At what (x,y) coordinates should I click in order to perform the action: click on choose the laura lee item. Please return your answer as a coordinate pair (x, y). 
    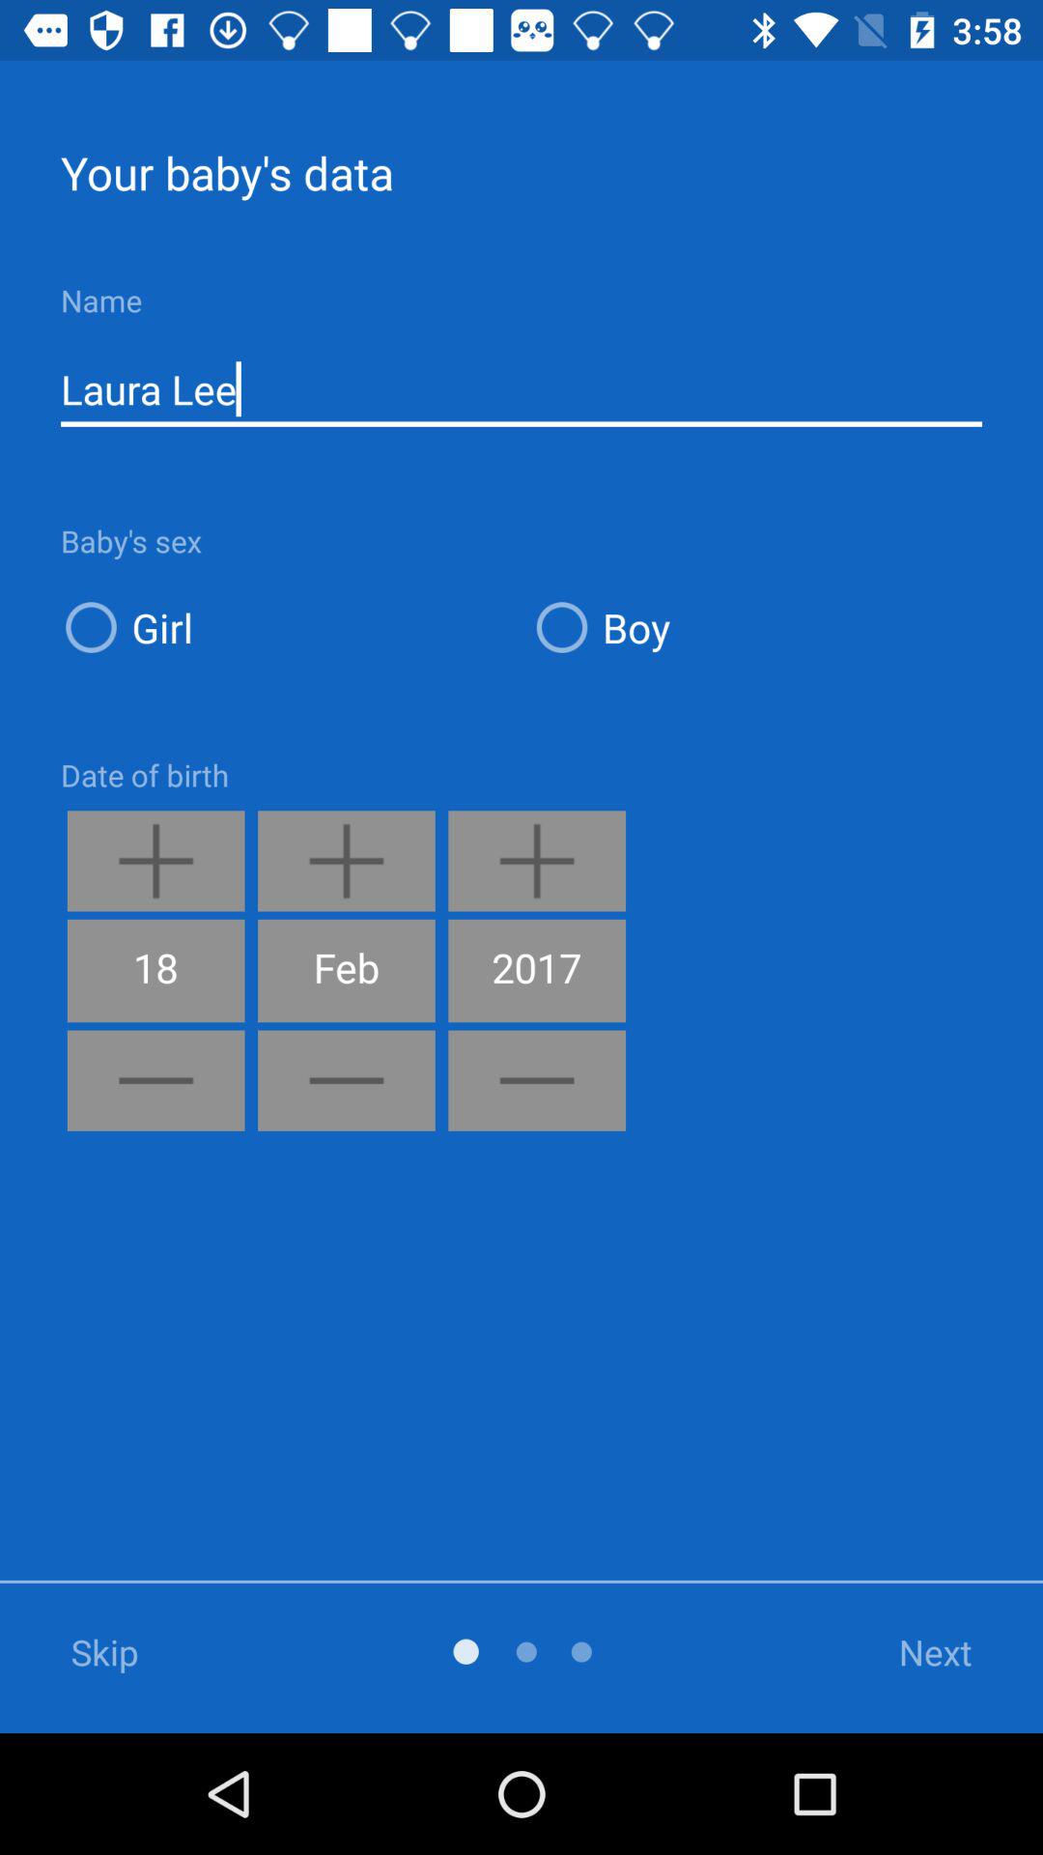
    Looking at the image, I should click on (521, 390).